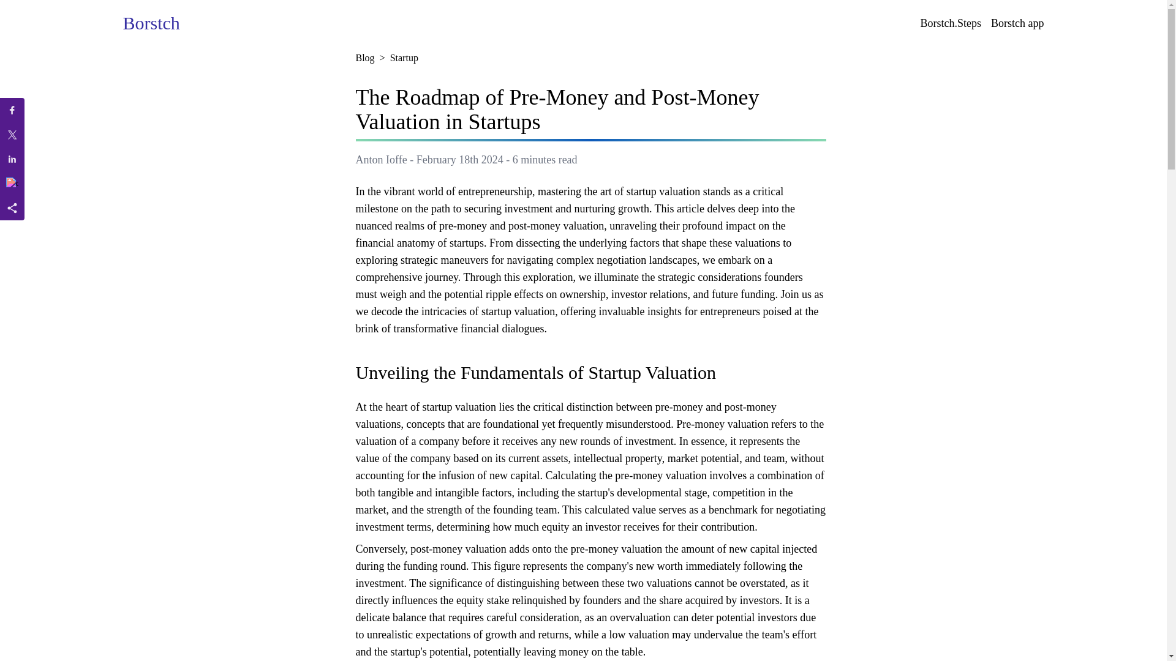 Image resolution: width=1176 pixels, height=661 pixels. What do you see at coordinates (151, 23) in the screenshot?
I see `Borstch` at bounding box center [151, 23].